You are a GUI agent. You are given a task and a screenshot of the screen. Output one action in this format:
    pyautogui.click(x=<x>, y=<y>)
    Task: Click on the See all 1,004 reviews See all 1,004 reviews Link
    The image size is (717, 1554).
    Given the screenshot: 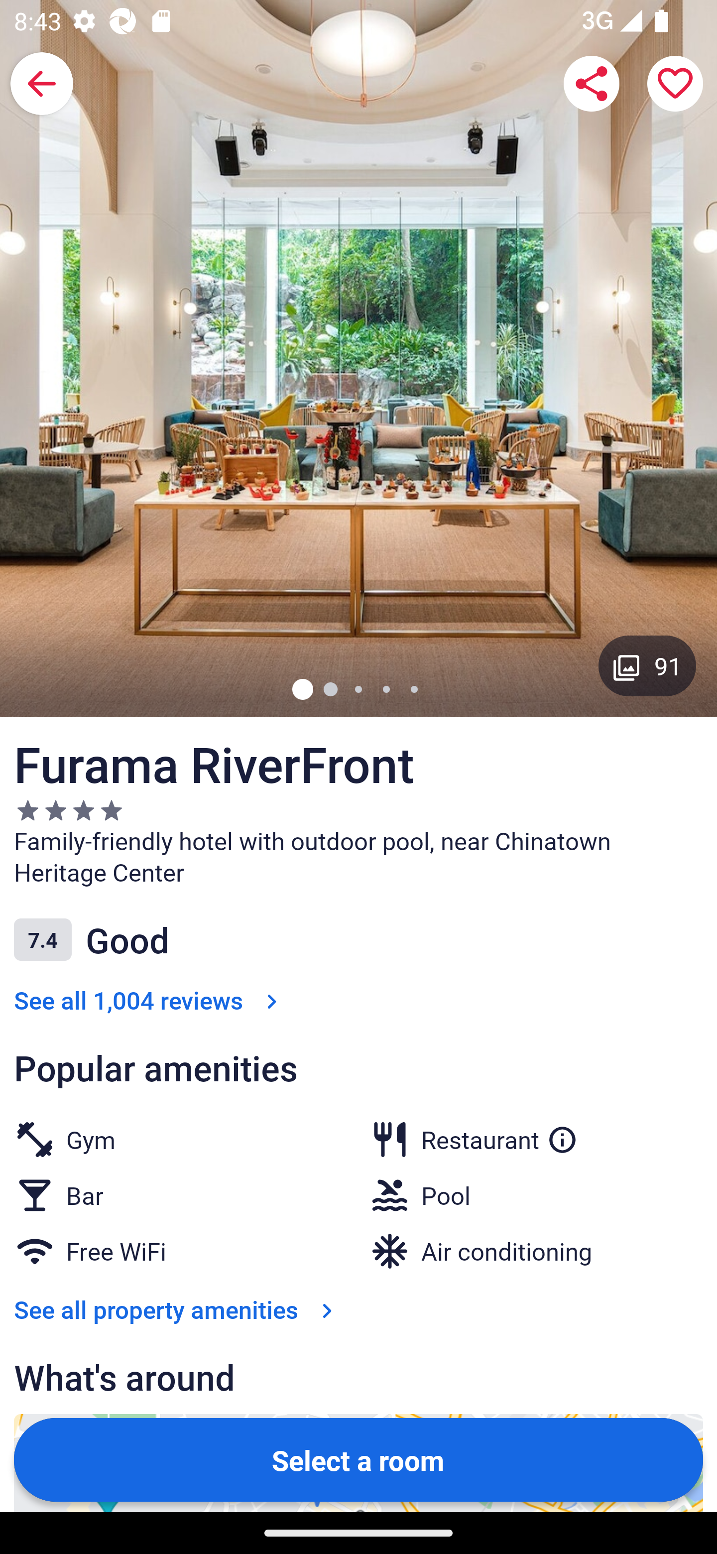 What is the action you would take?
    pyautogui.click(x=149, y=1001)
    